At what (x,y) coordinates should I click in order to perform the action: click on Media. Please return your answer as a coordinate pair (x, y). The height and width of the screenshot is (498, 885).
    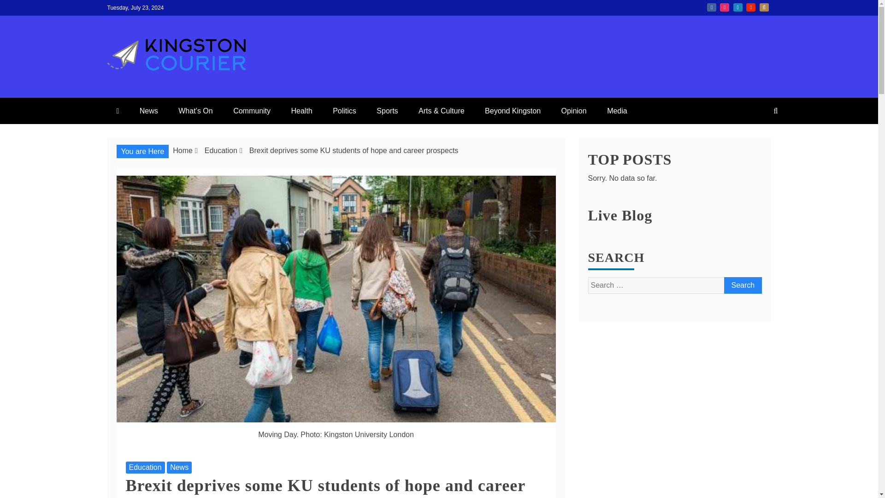
    Looking at the image, I should click on (617, 111).